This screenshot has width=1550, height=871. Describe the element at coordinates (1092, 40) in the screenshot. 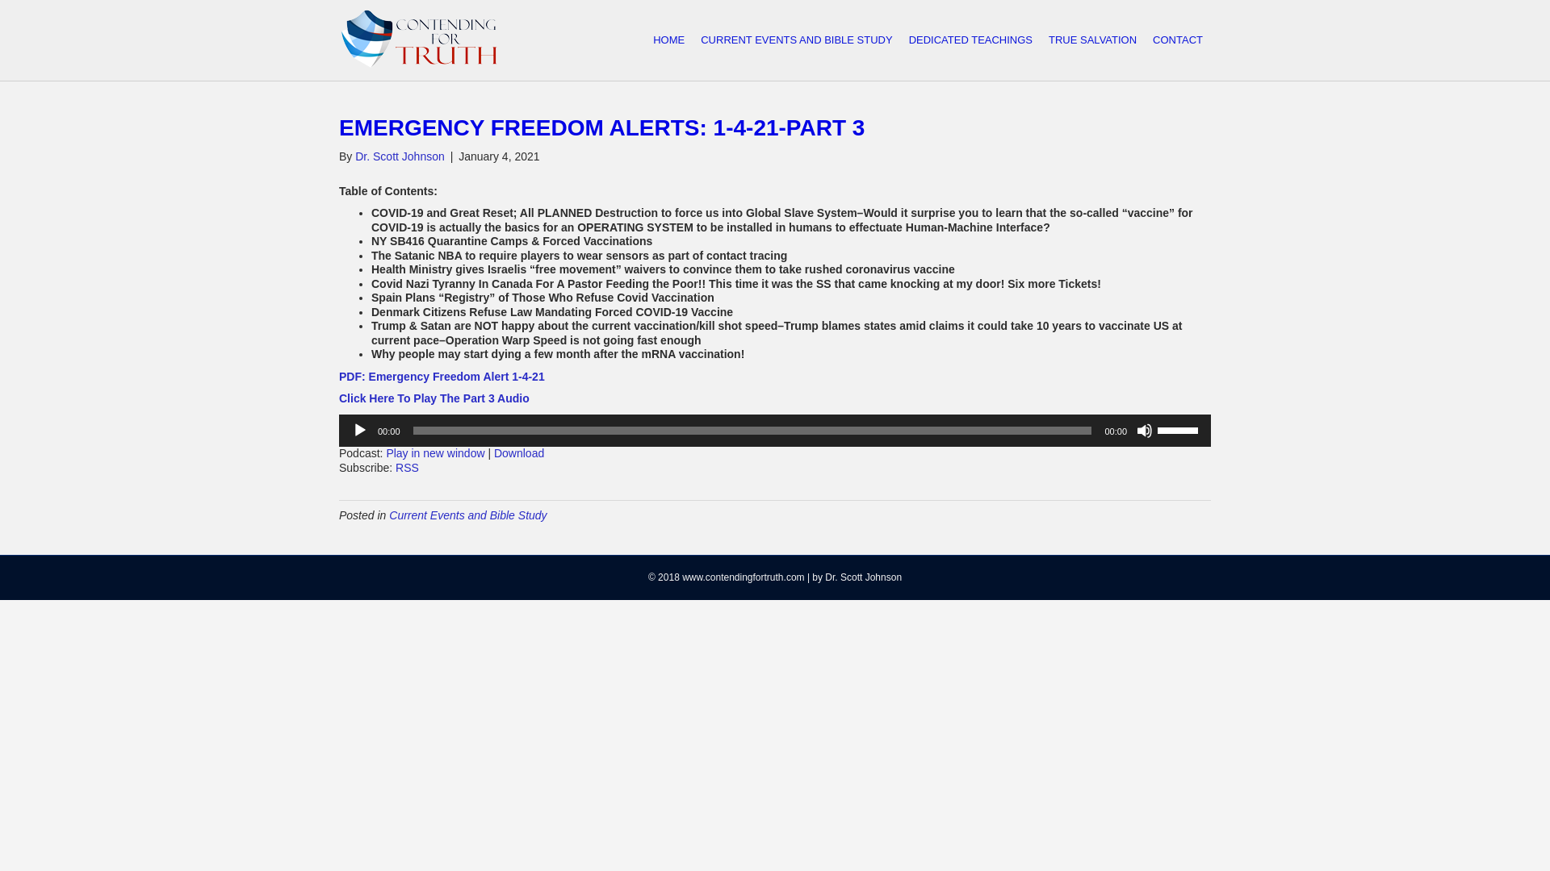

I see `TRUE SALVATION` at that location.